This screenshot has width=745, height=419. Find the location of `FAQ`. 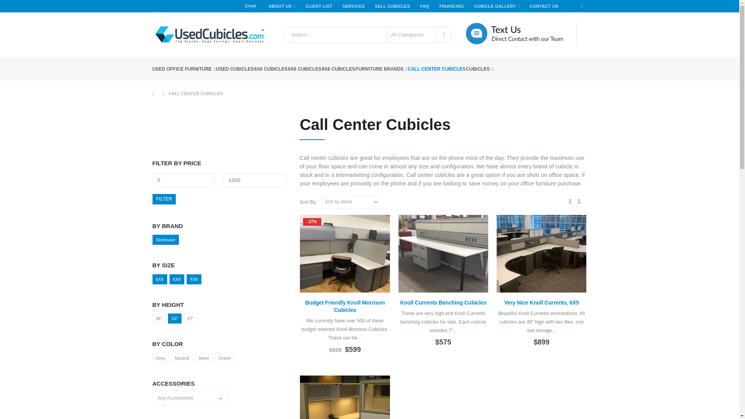

FAQ is located at coordinates (429, 6).